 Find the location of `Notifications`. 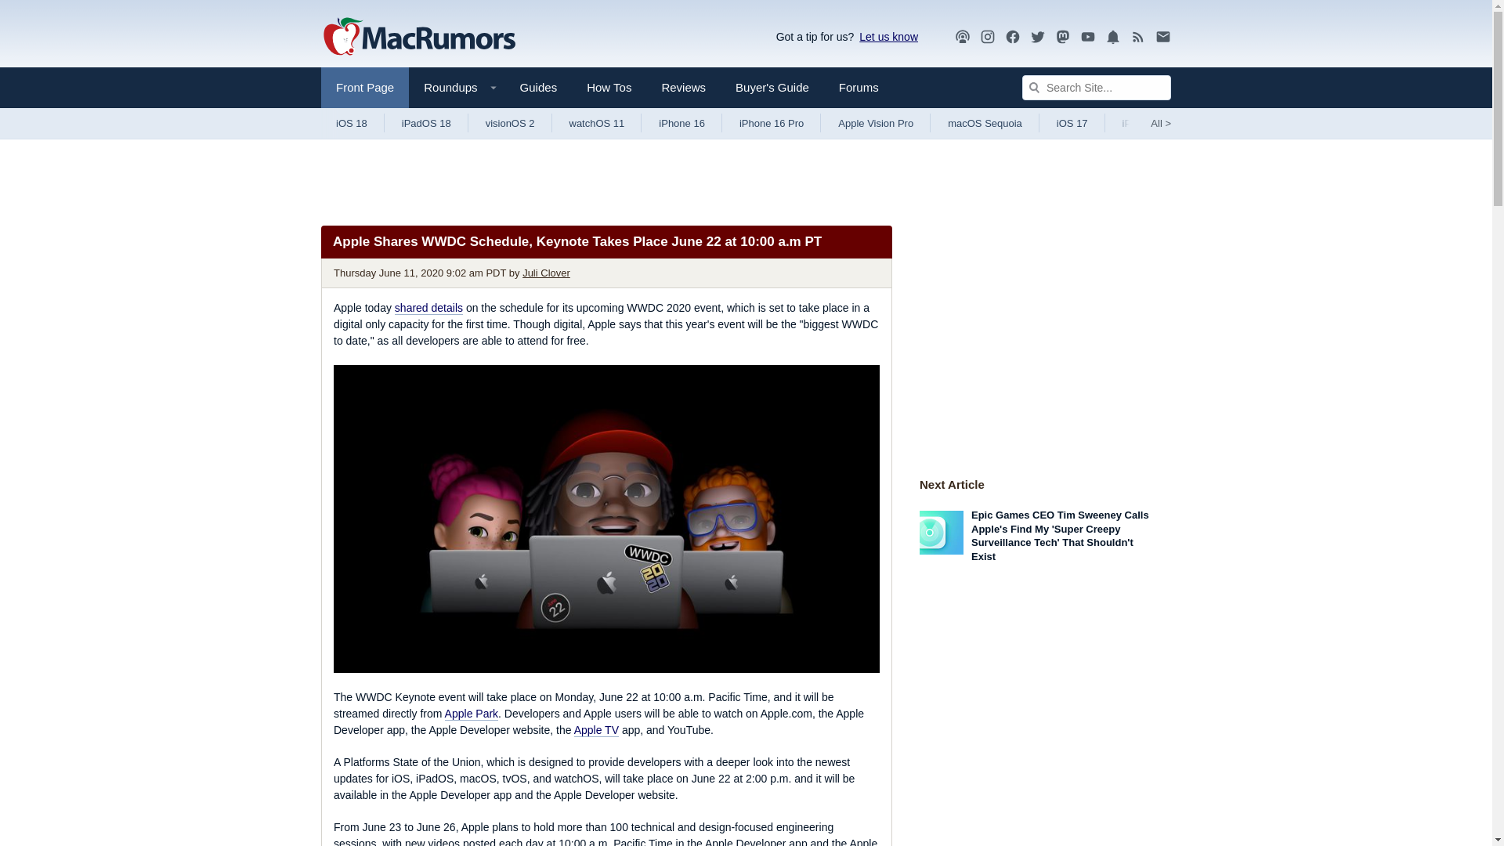

Notifications is located at coordinates (1112, 36).